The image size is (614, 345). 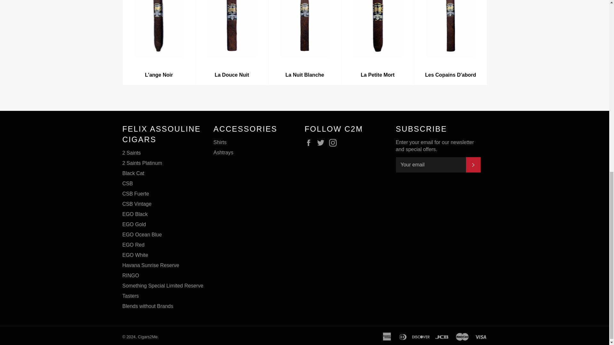 What do you see at coordinates (335, 143) in the screenshot?
I see `Cigars2Me on Instagram` at bounding box center [335, 143].